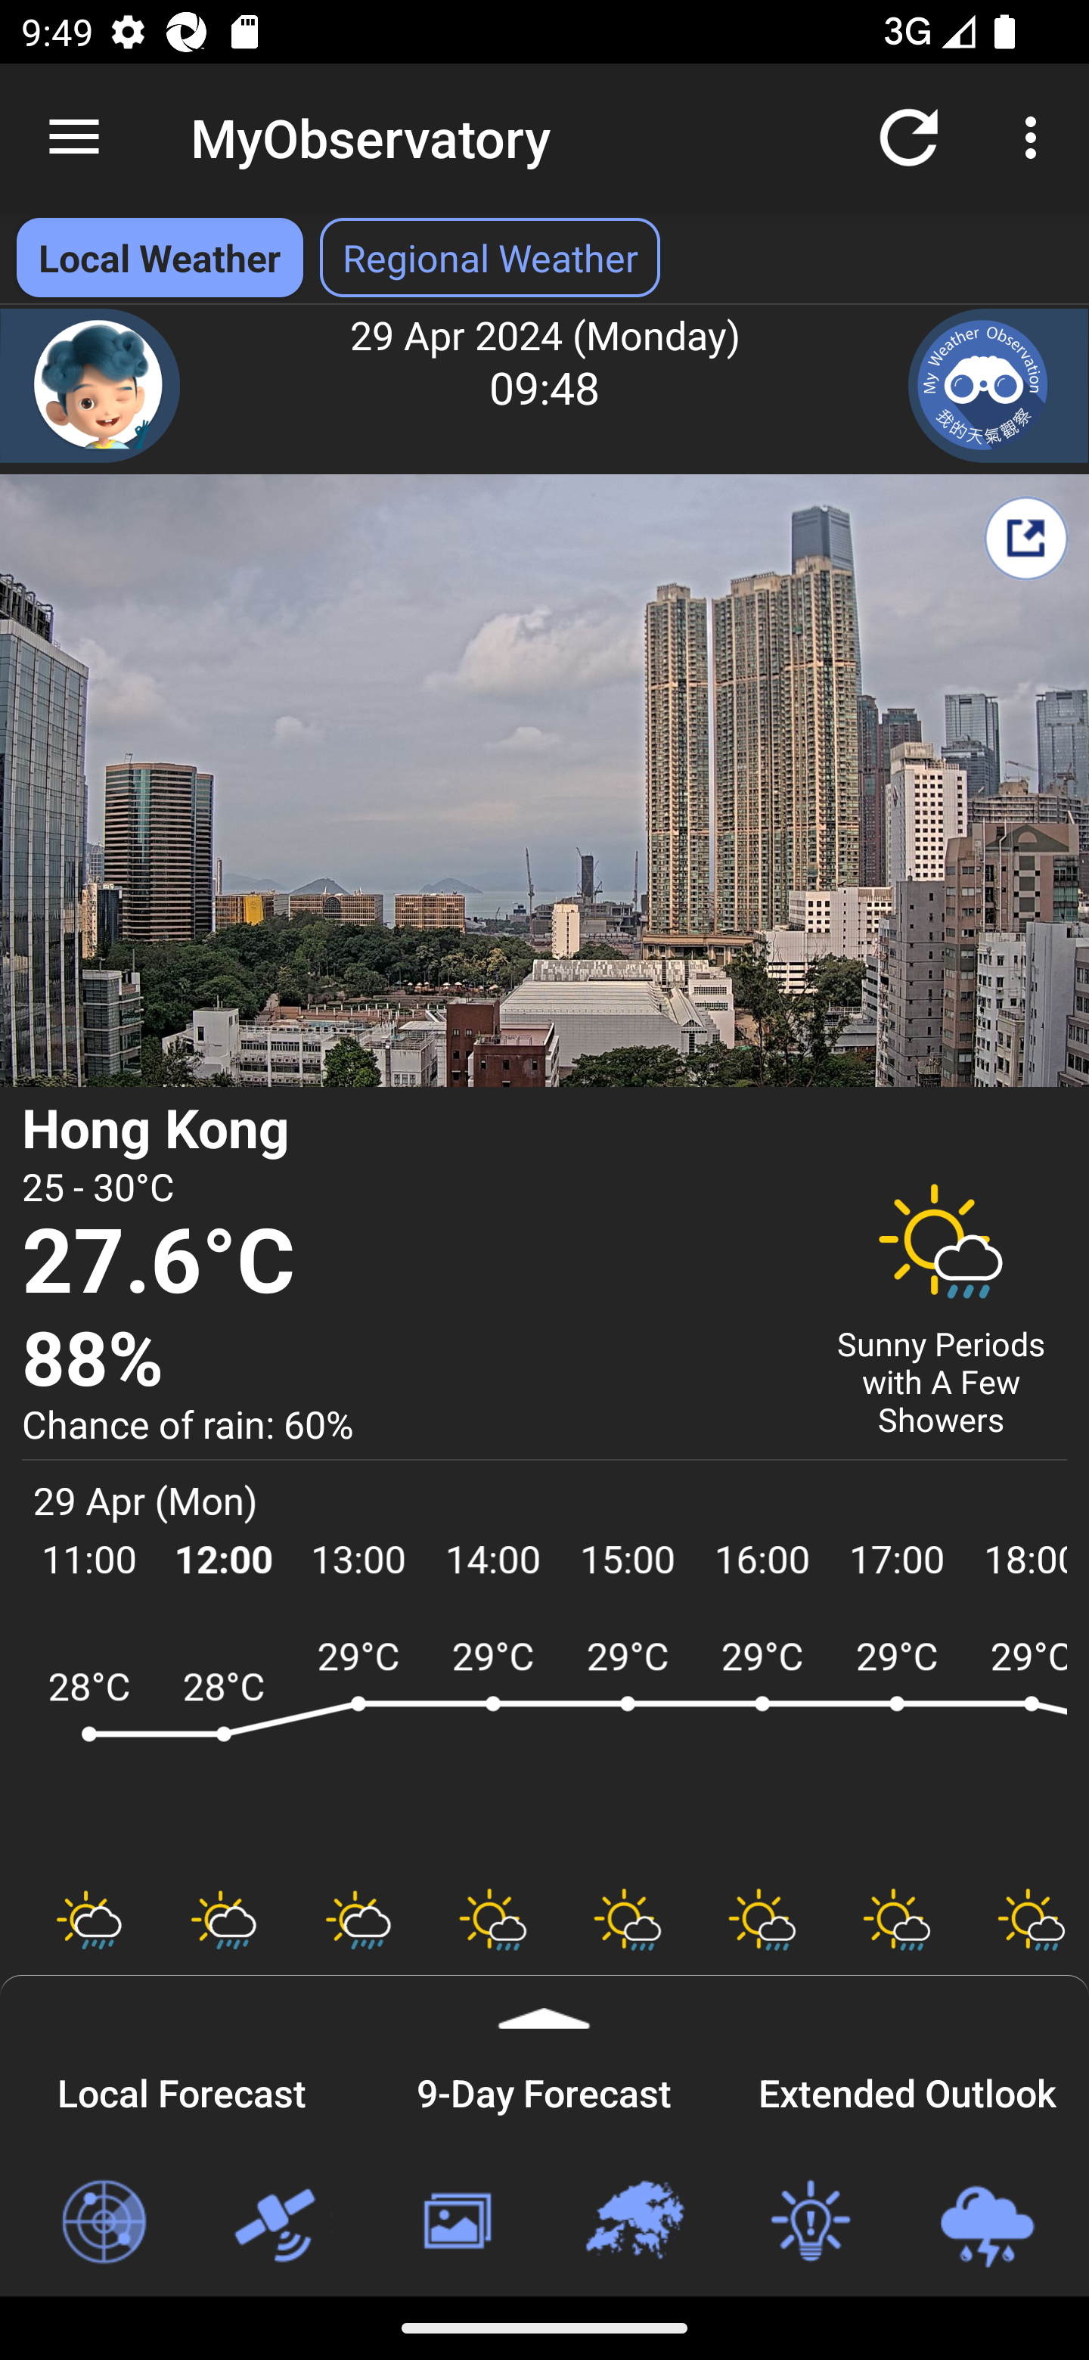 This screenshot has width=1089, height=2360. I want to click on ARWF, so click(544, 1747).